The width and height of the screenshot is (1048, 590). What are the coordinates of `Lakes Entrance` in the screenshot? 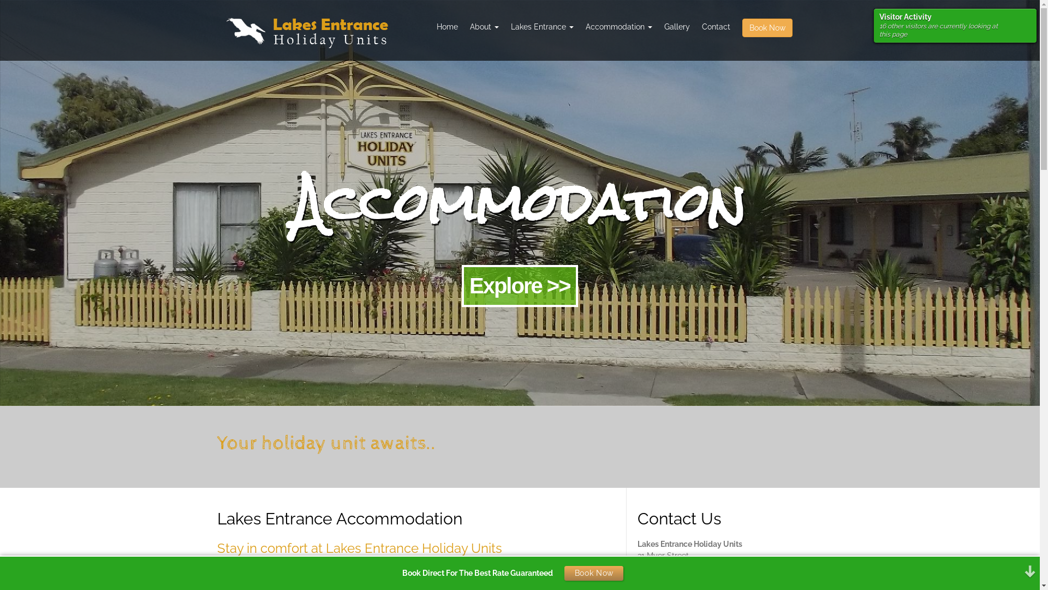 It's located at (541, 27).